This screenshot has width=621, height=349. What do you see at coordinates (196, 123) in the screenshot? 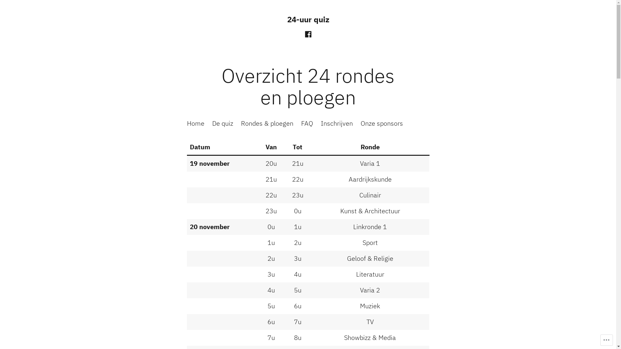
I see `Home` at bounding box center [196, 123].